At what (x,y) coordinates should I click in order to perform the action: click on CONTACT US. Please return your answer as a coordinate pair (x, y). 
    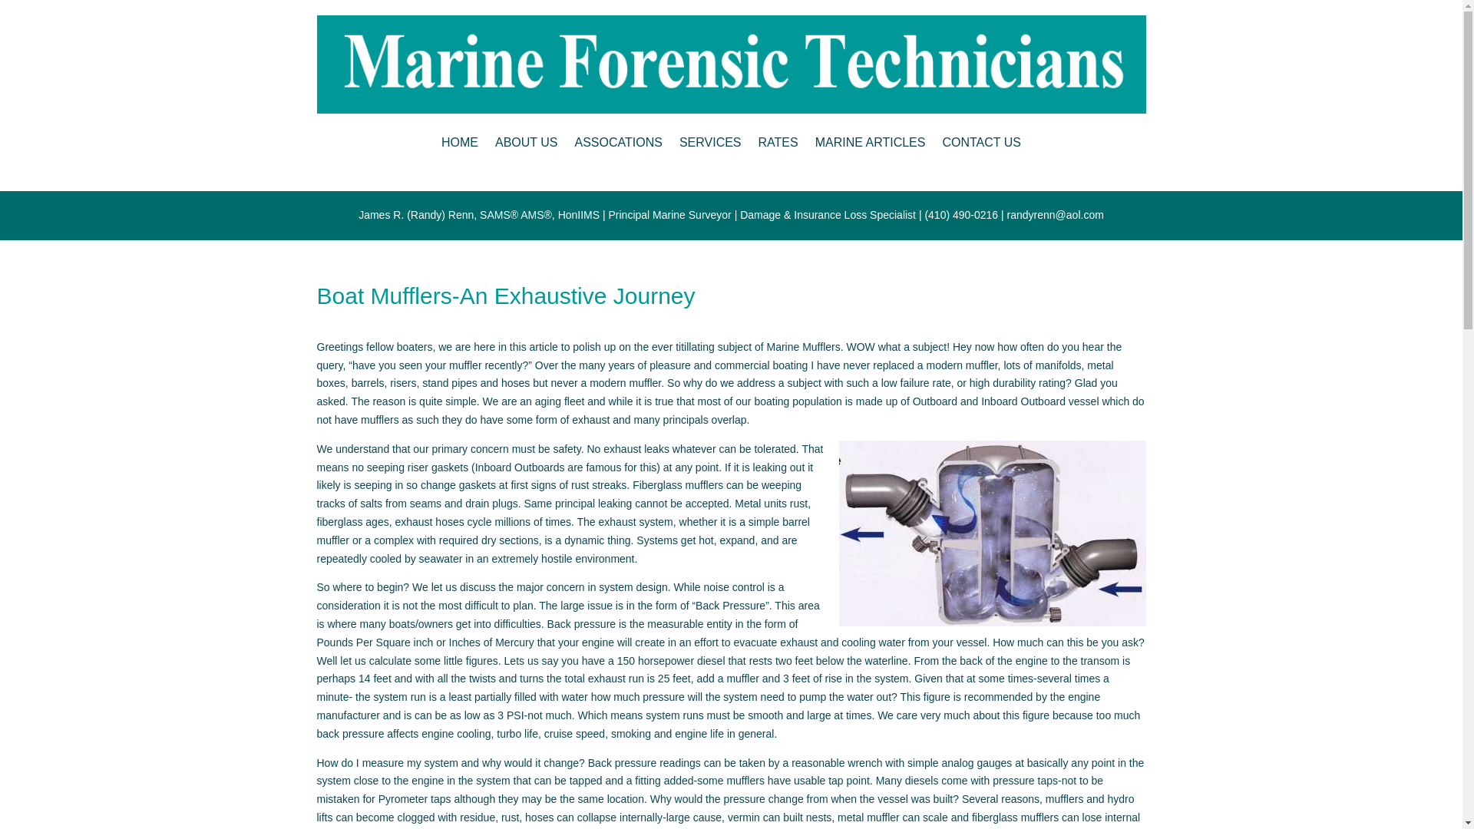
    Looking at the image, I should click on (981, 142).